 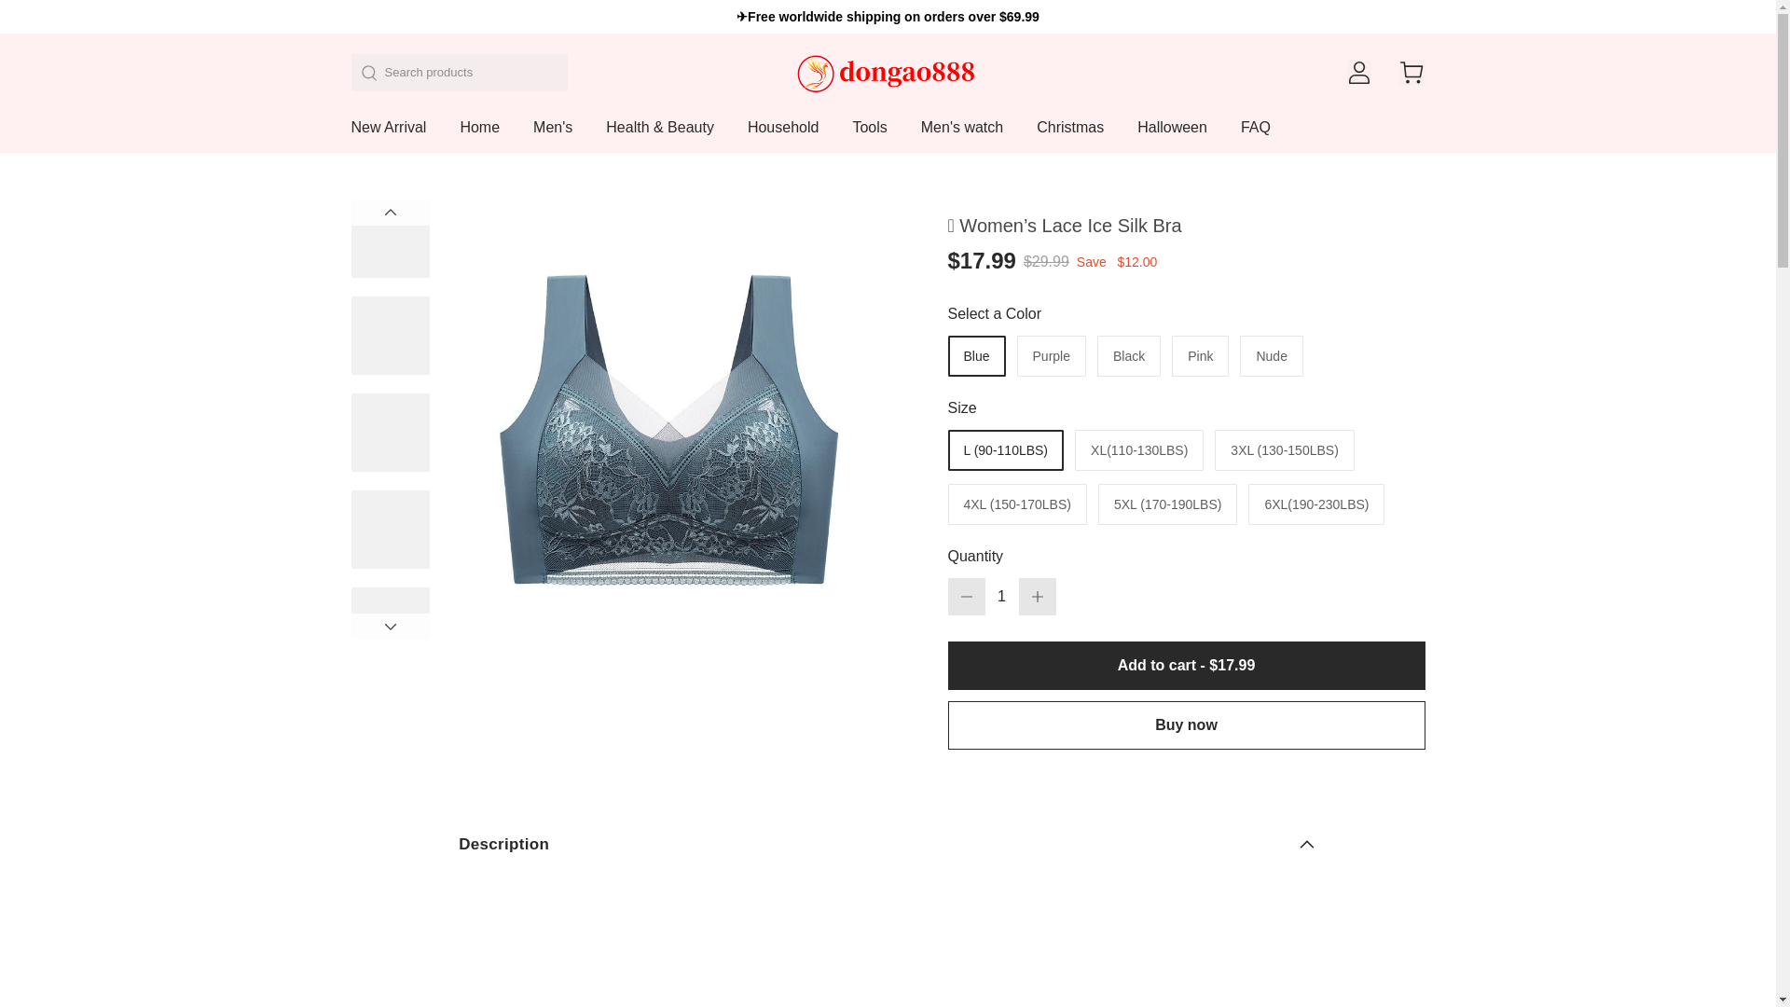 I want to click on Men's, so click(x=553, y=136).